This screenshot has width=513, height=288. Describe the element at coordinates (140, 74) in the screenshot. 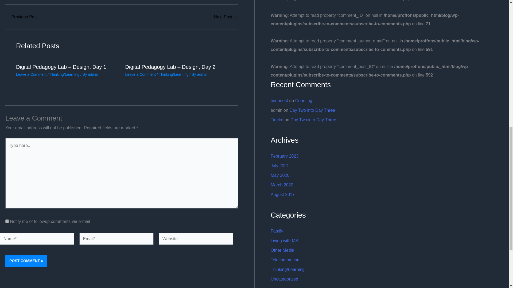

I see `Leave a Comment` at that location.